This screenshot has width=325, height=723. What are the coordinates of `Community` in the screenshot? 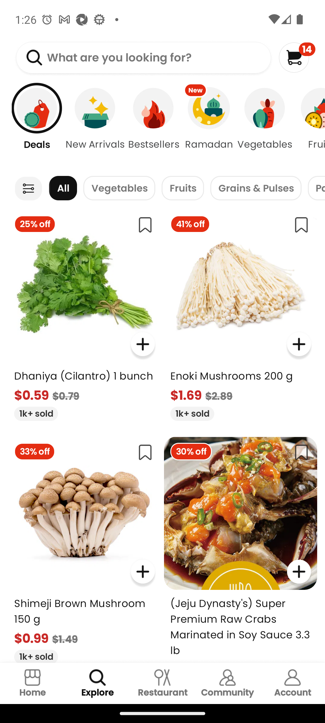 It's located at (227, 683).